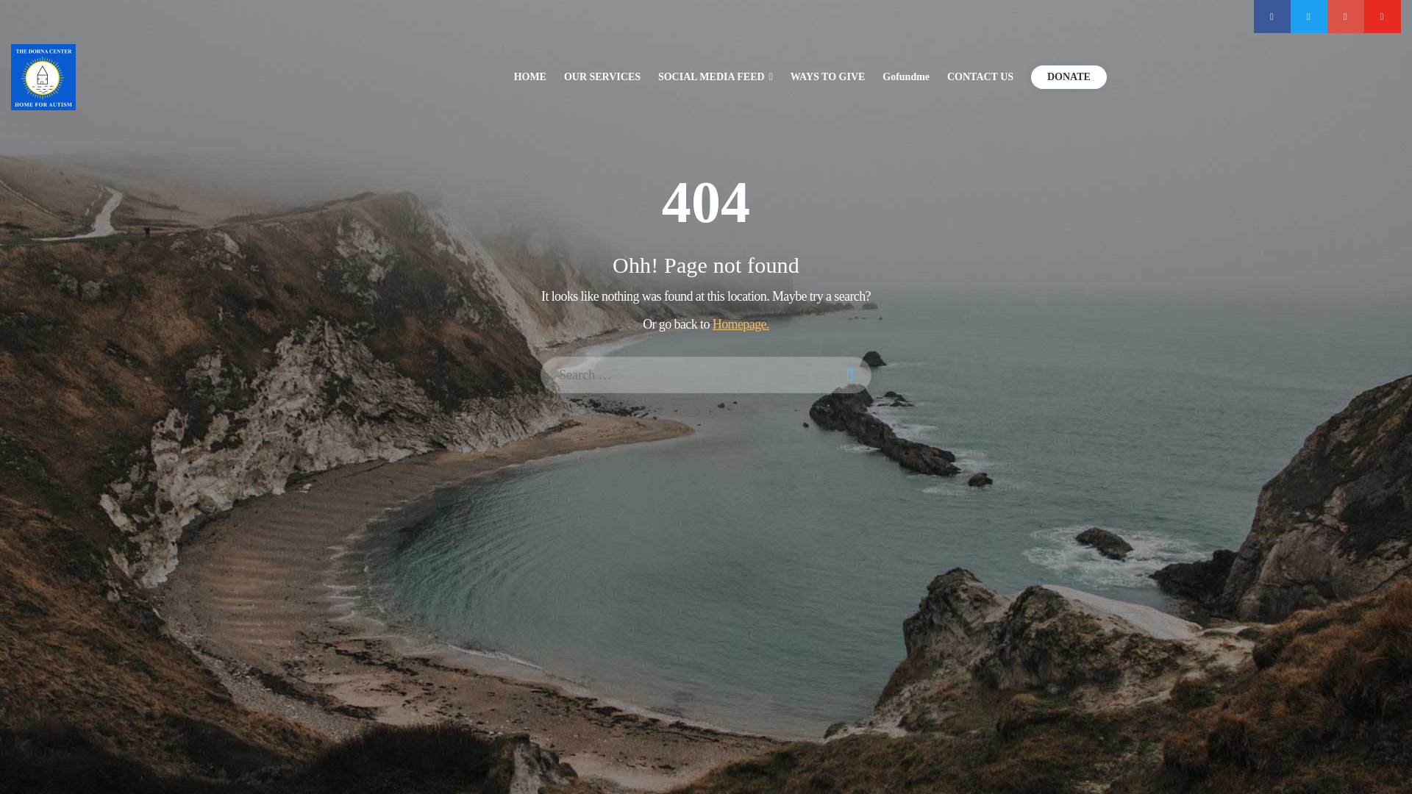  I want to click on Gofundme, so click(906, 76).